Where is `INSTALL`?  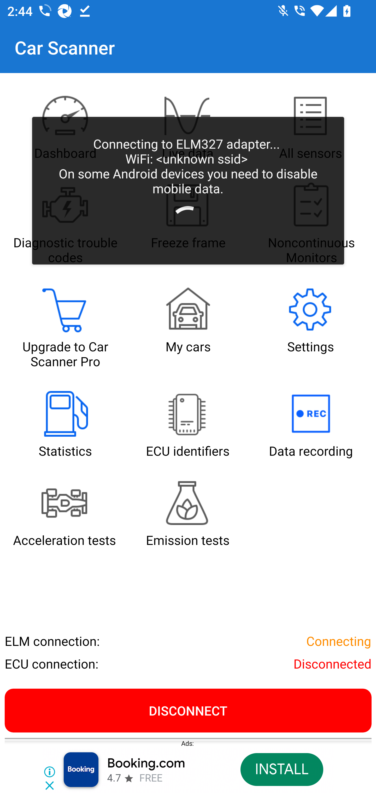
INSTALL is located at coordinates (281, 770).